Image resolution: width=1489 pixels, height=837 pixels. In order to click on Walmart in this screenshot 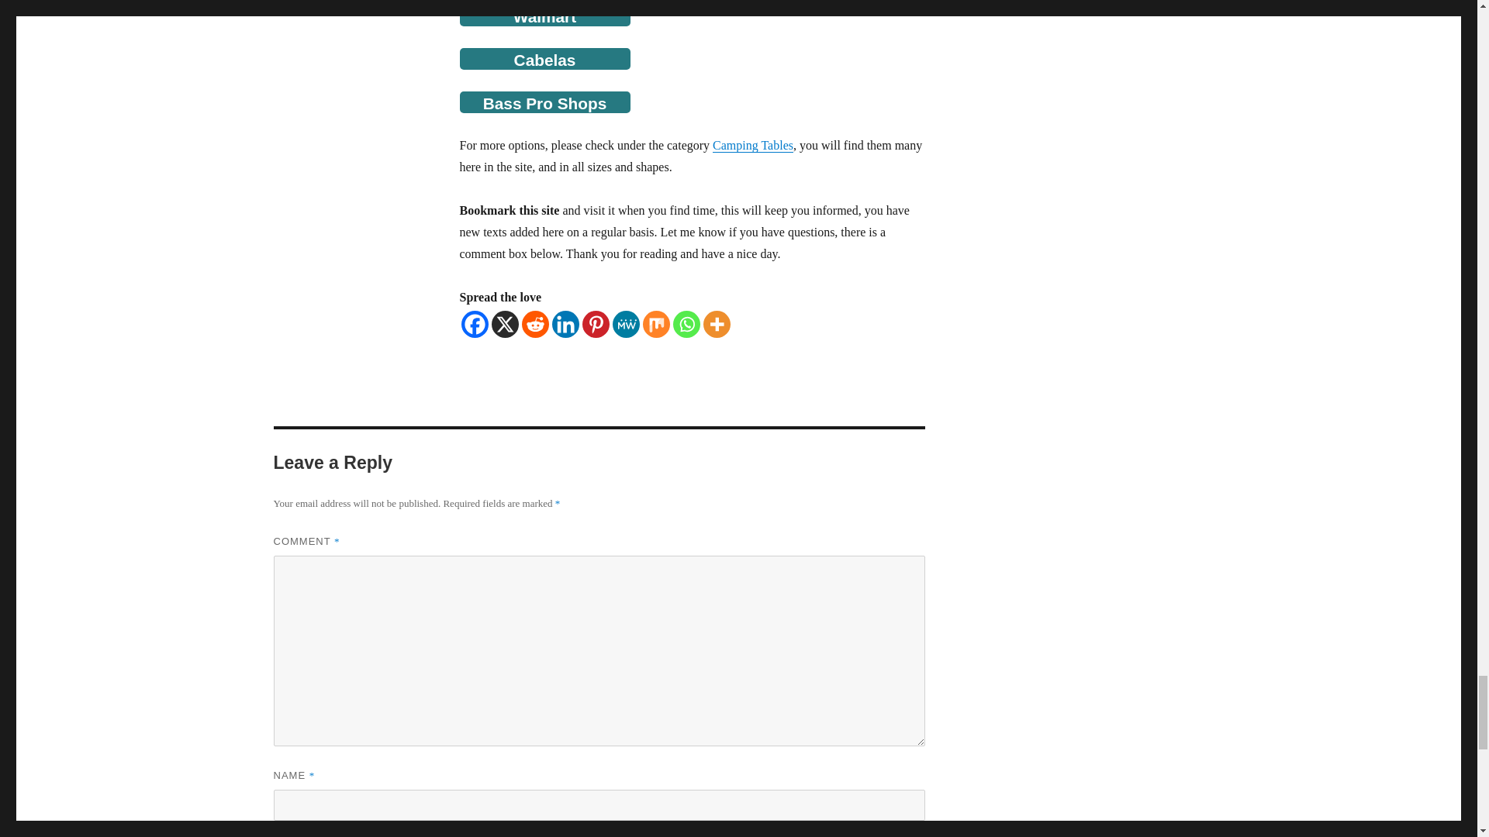, I will do `click(544, 15)`.